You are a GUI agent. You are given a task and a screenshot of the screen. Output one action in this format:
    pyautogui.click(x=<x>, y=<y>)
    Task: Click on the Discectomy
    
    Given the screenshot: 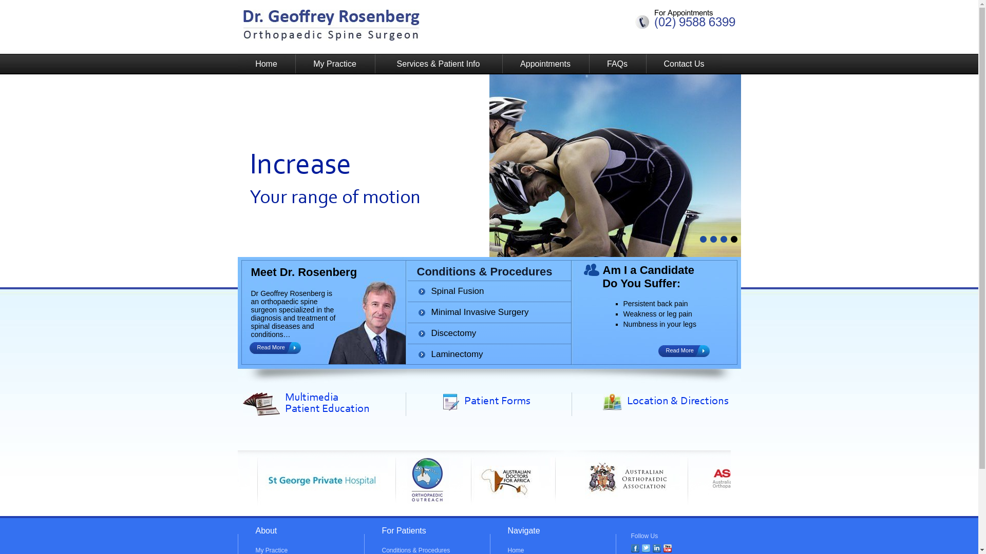 What is the action you would take?
    pyautogui.click(x=454, y=333)
    